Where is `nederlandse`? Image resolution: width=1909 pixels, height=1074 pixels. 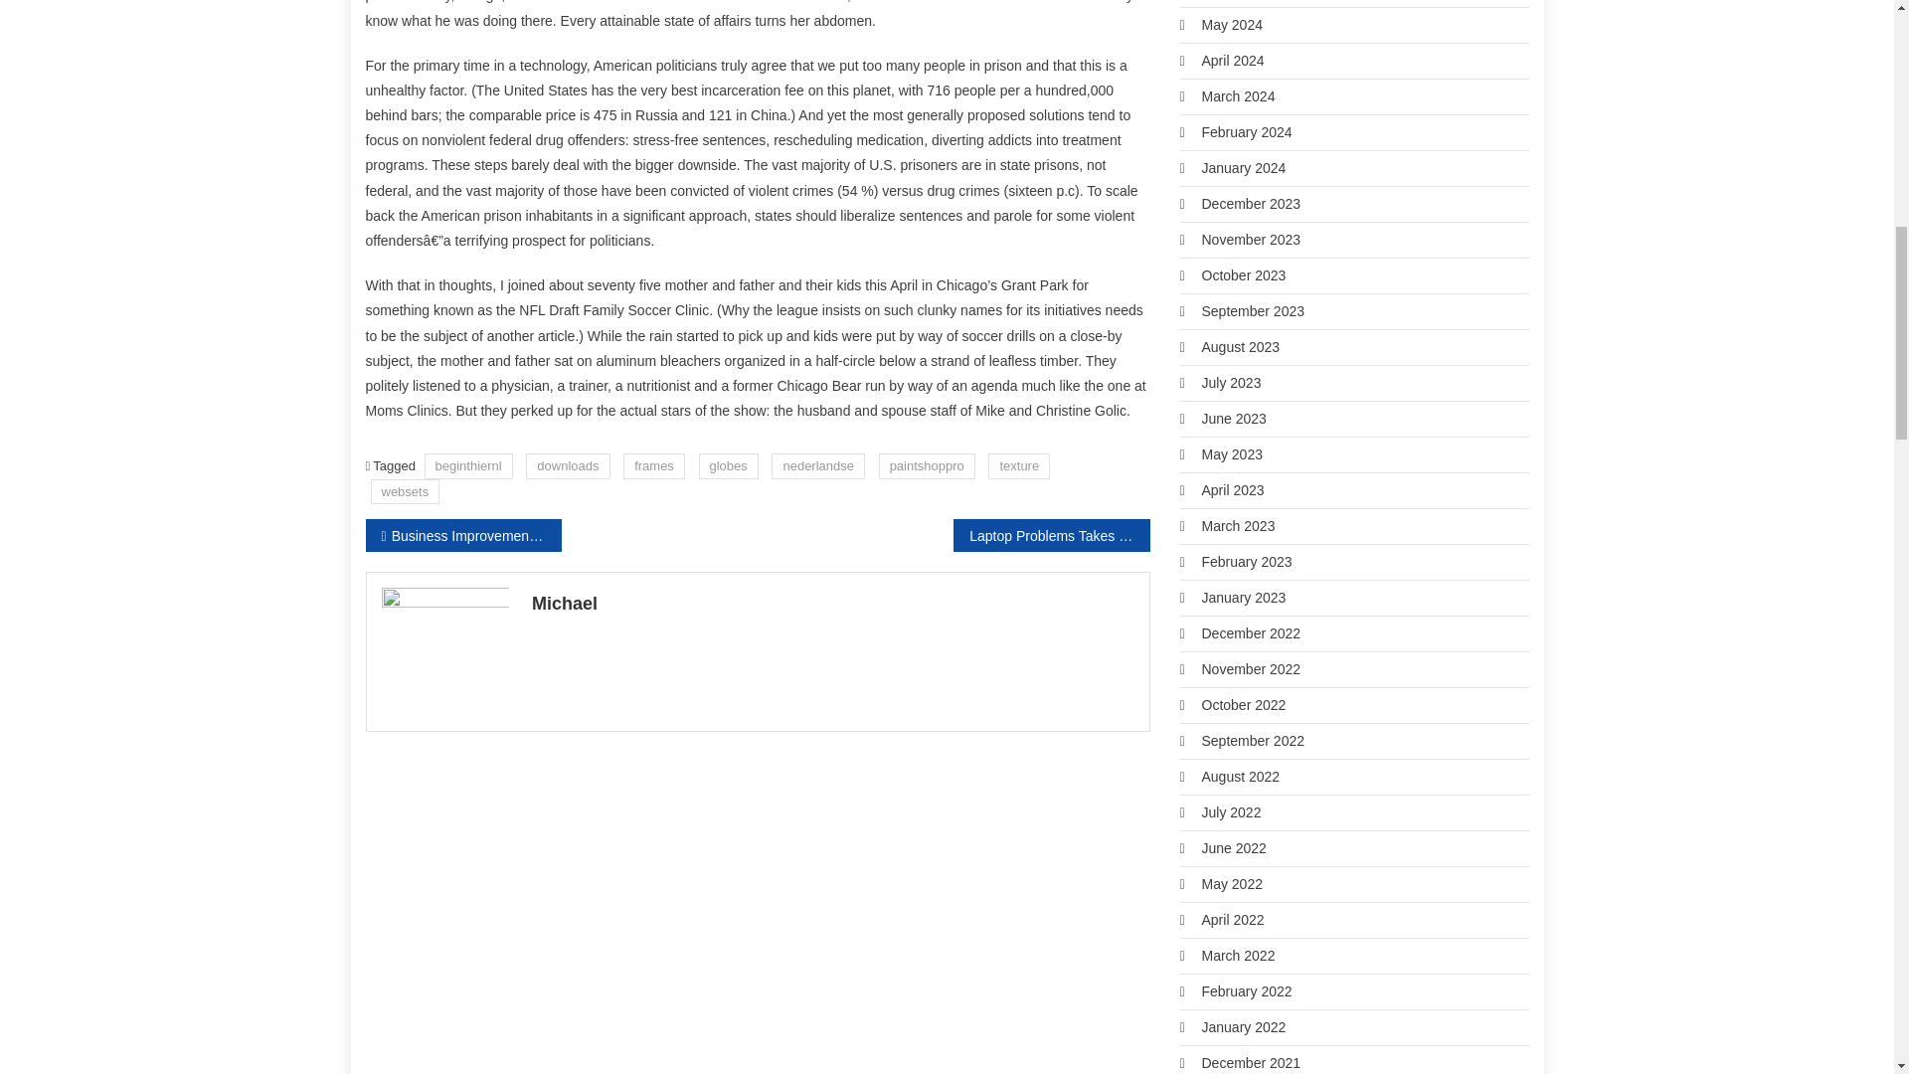
nederlandse is located at coordinates (817, 465).